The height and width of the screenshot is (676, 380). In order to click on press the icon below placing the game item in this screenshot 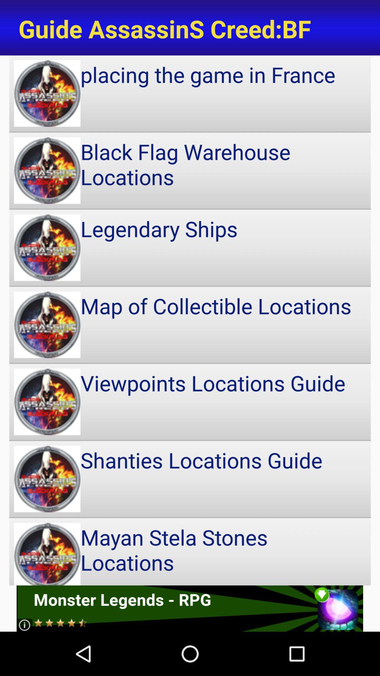, I will do `click(190, 170)`.